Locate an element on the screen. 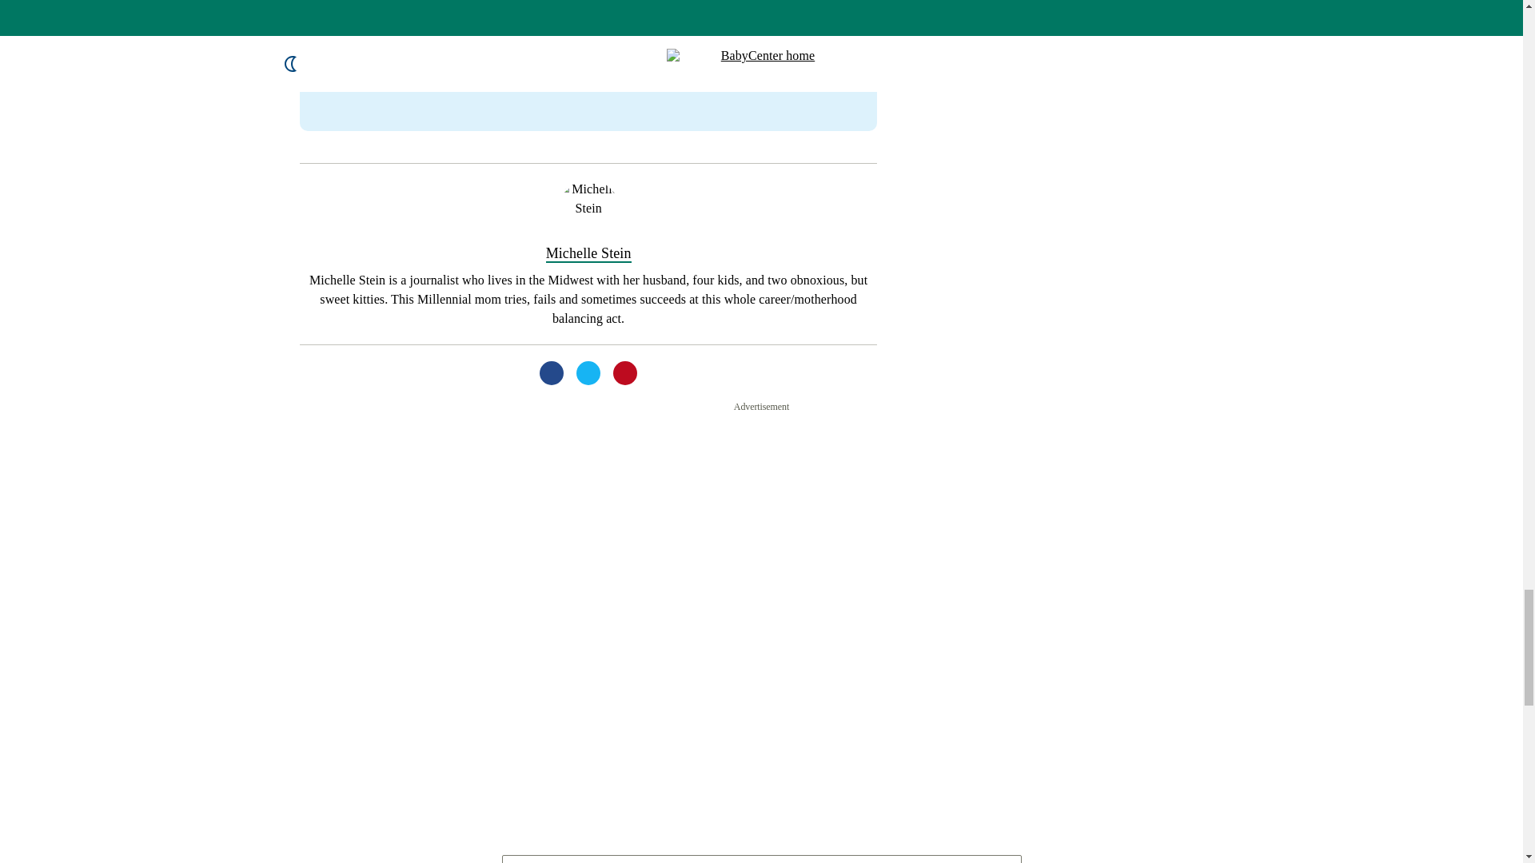 This screenshot has width=1535, height=863. Twitter is located at coordinates (588, 41).